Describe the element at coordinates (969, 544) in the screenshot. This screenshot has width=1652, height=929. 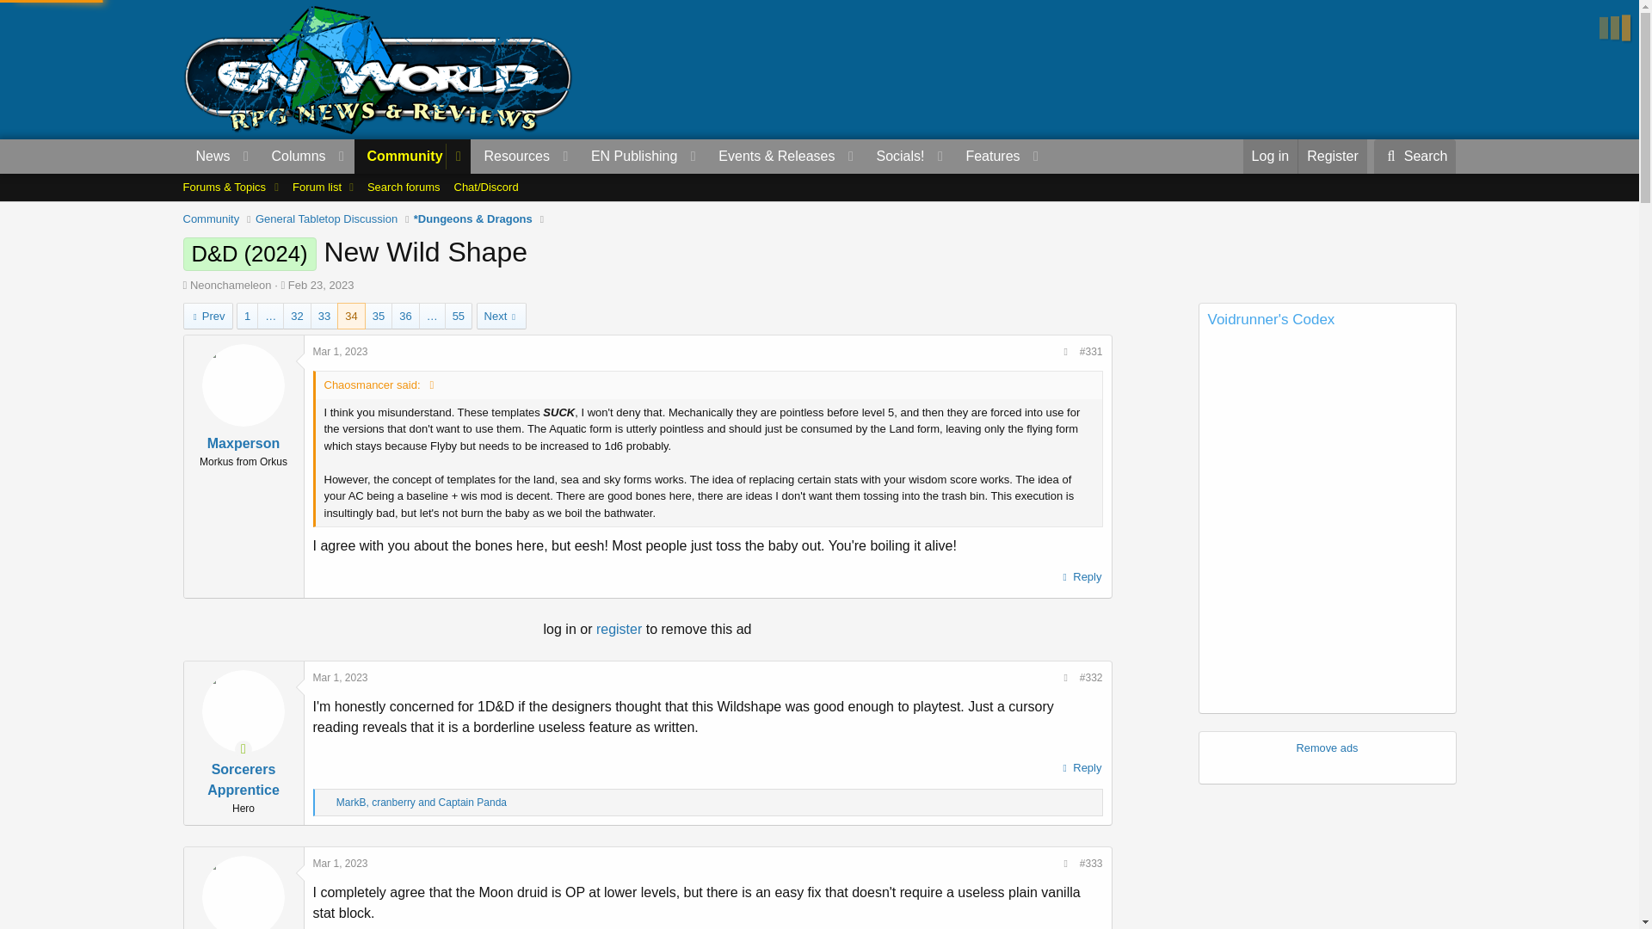
I see `Stick out tongue    :p` at that location.